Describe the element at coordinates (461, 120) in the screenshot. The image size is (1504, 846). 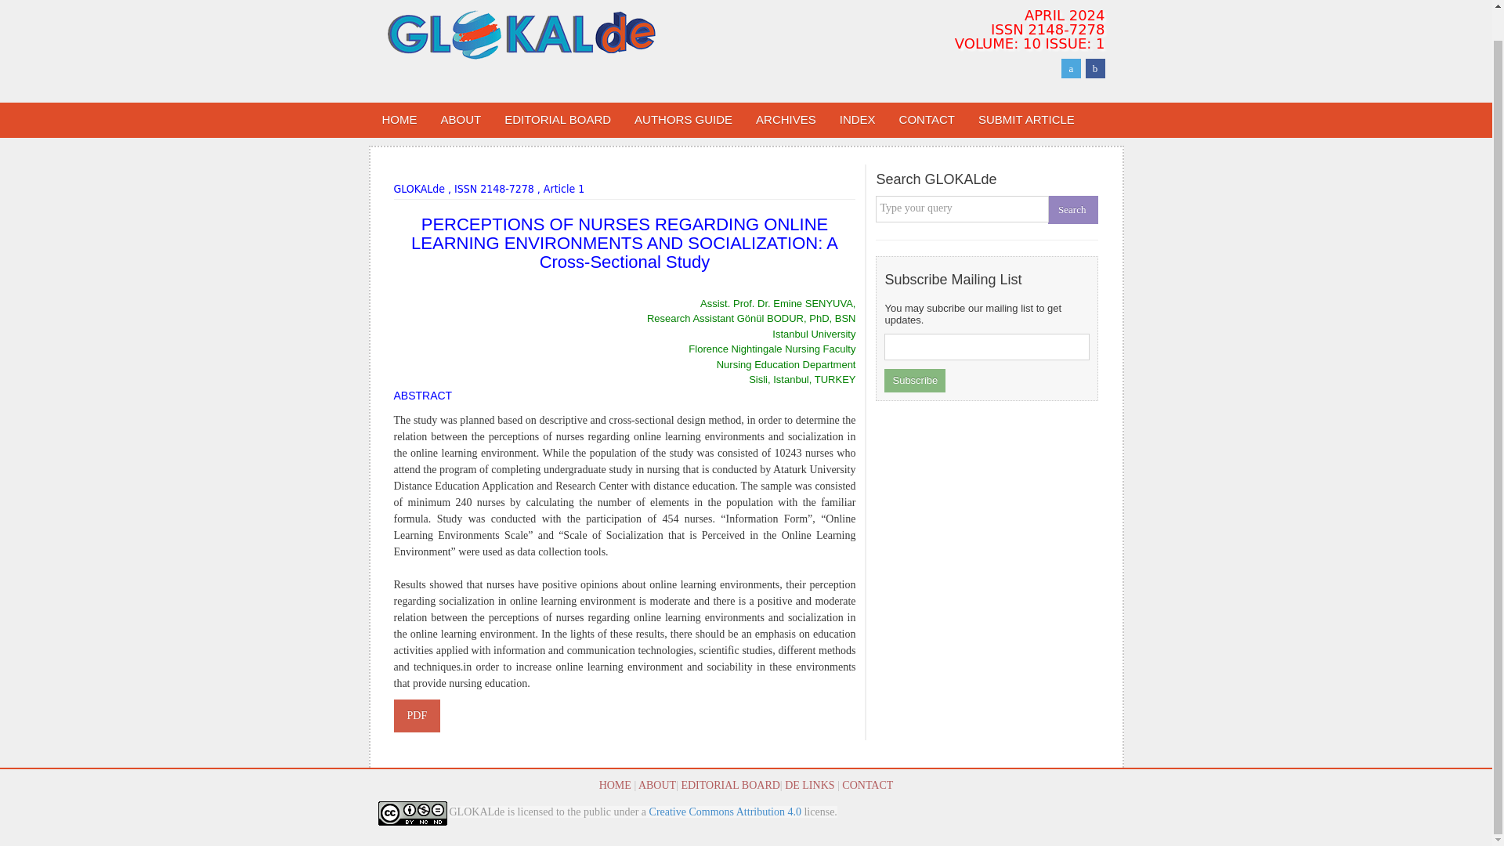
I see `ABOUT` at that location.